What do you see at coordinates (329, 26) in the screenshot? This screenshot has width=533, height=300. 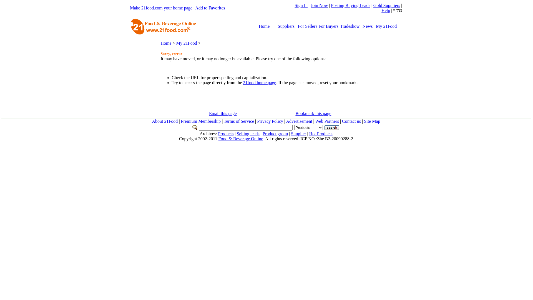 I see `For Buyers` at bounding box center [329, 26].